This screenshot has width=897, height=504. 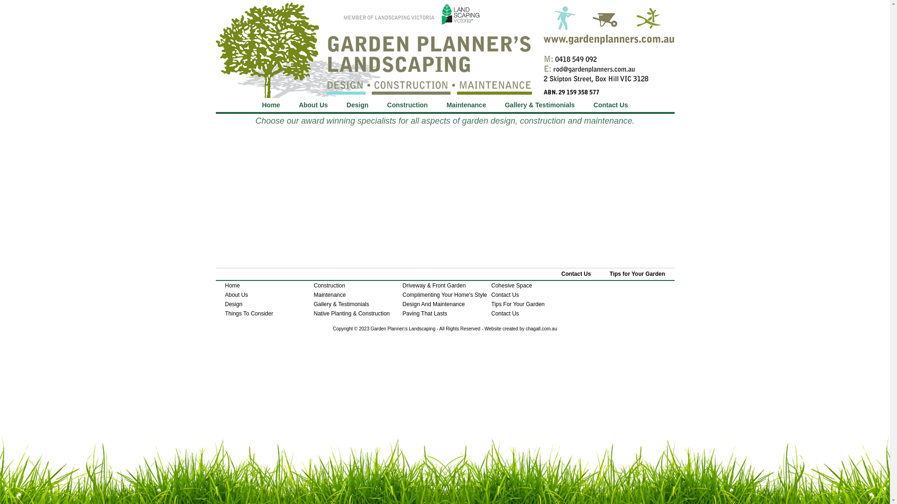 What do you see at coordinates (512, 286) in the screenshot?
I see `Cohesive Space` at bounding box center [512, 286].